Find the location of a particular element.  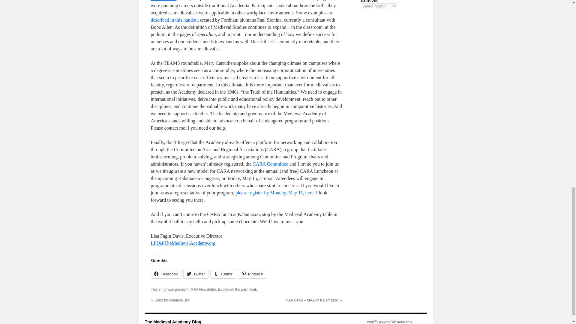

Pinterest is located at coordinates (252, 274).